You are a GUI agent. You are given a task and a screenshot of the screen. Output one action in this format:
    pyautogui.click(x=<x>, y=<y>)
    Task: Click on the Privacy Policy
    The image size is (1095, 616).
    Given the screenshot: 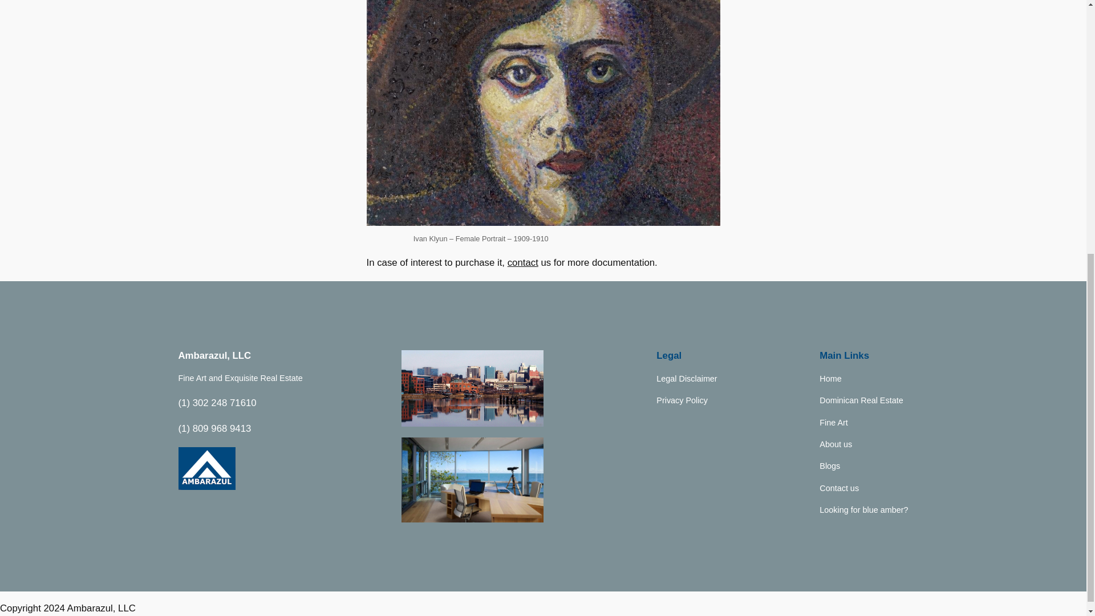 What is the action you would take?
    pyautogui.click(x=682, y=400)
    